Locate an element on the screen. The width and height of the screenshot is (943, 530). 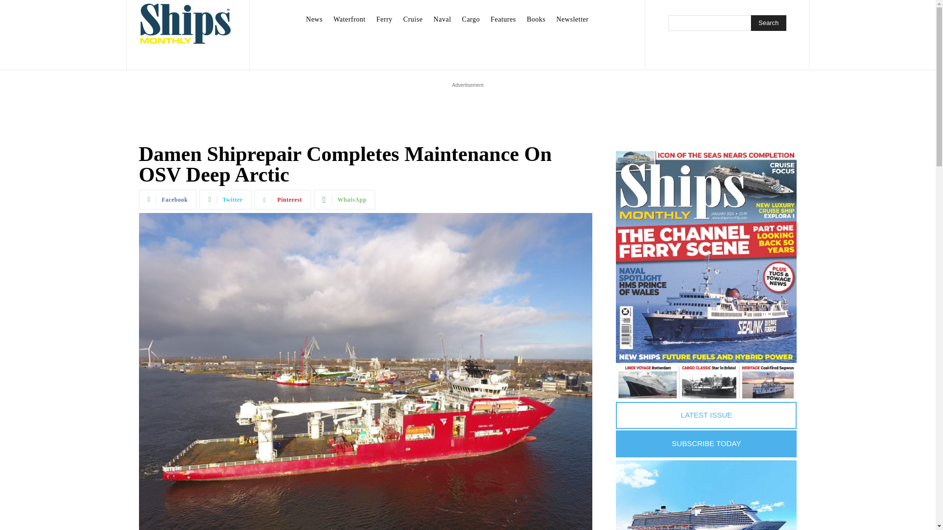
Waterfront is located at coordinates (349, 20).